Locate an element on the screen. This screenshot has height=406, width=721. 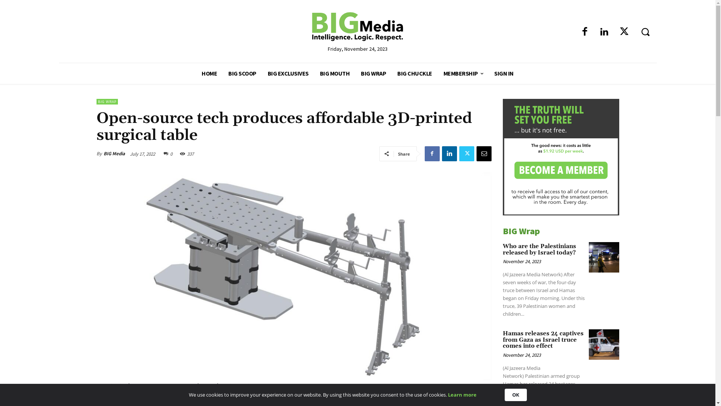
Twitter is located at coordinates (624, 32).